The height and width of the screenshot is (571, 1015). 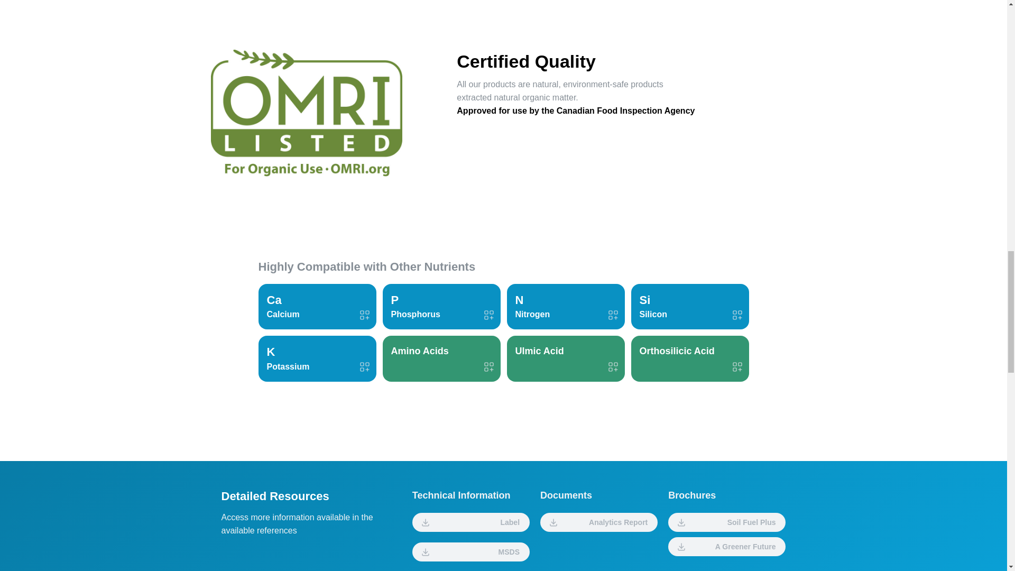 What do you see at coordinates (726, 547) in the screenshot?
I see `A Greener Future` at bounding box center [726, 547].